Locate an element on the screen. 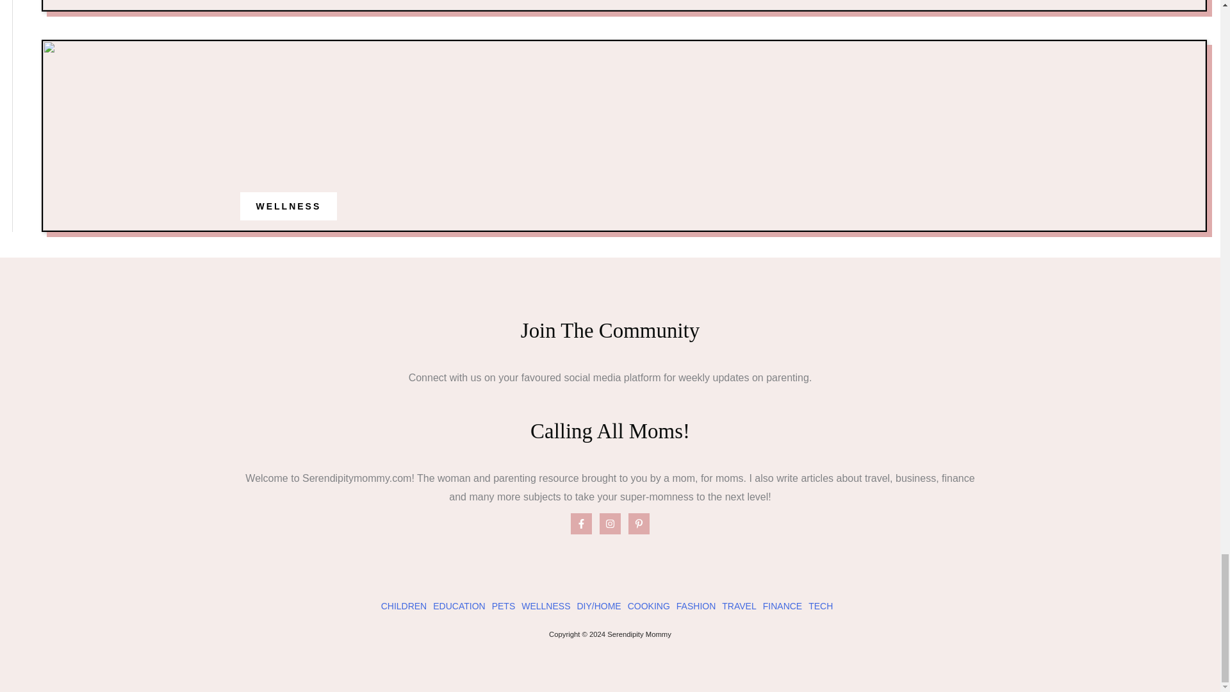 This screenshot has width=1230, height=692. WELLNESS is located at coordinates (288, 206).